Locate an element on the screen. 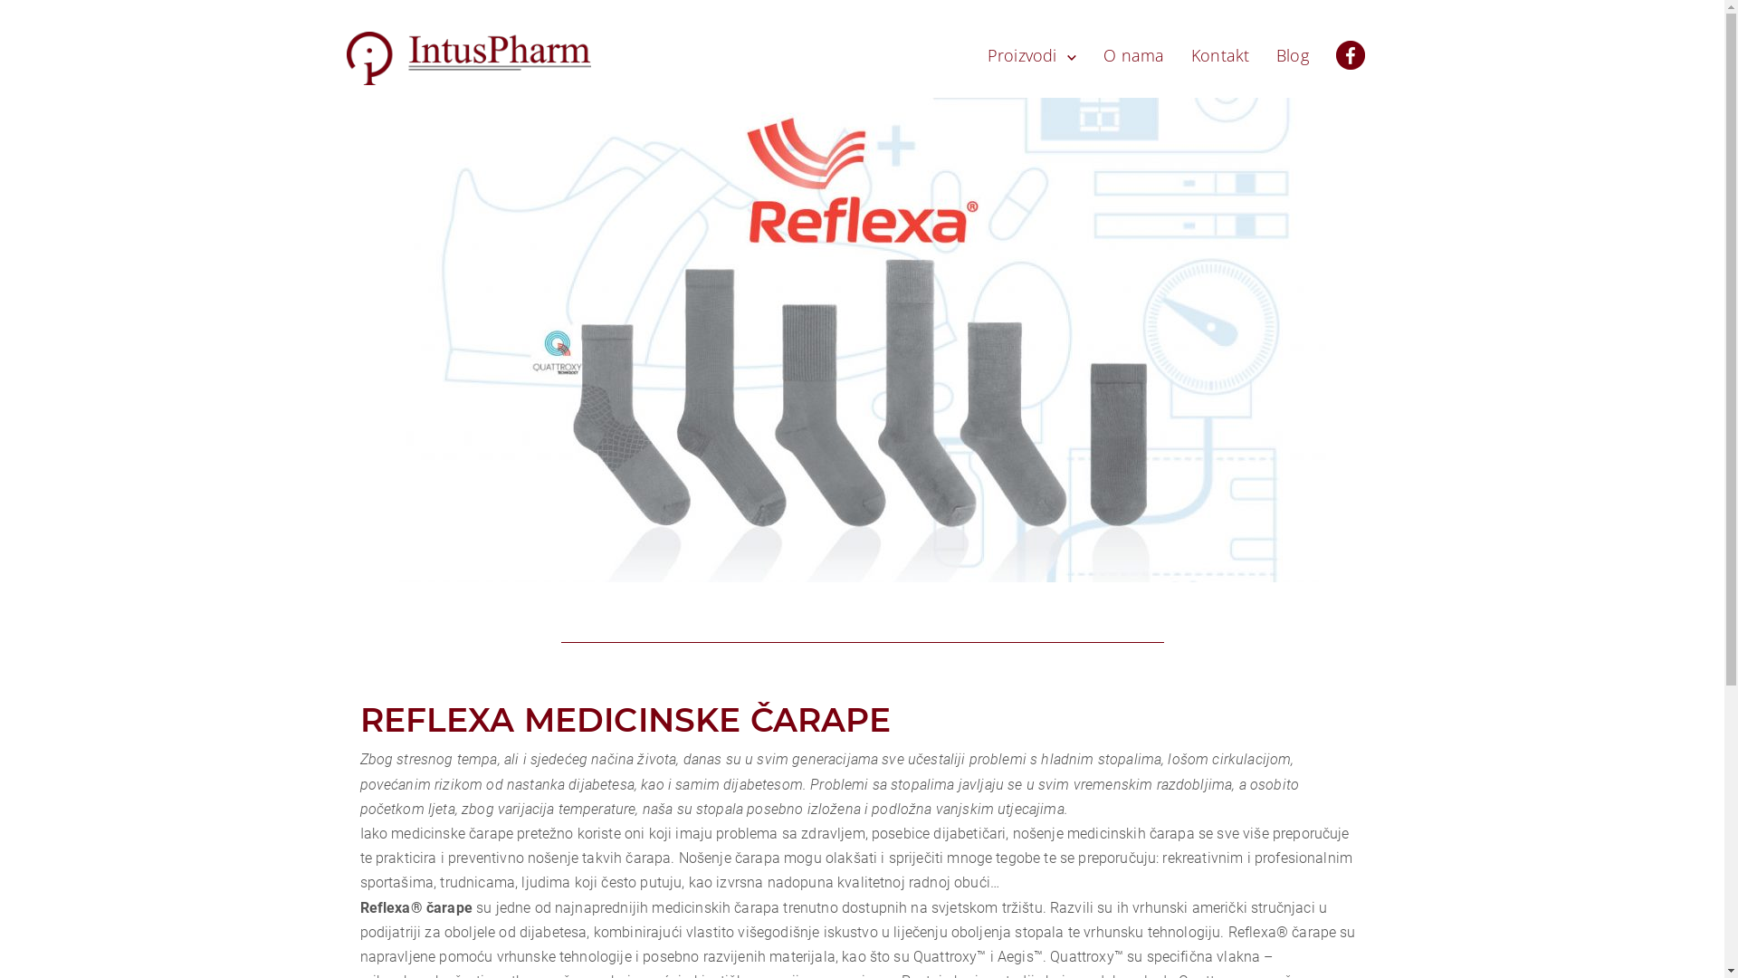 The width and height of the screenshot is (1738, 978). Kontakt is located at coordinates (1220, 55).